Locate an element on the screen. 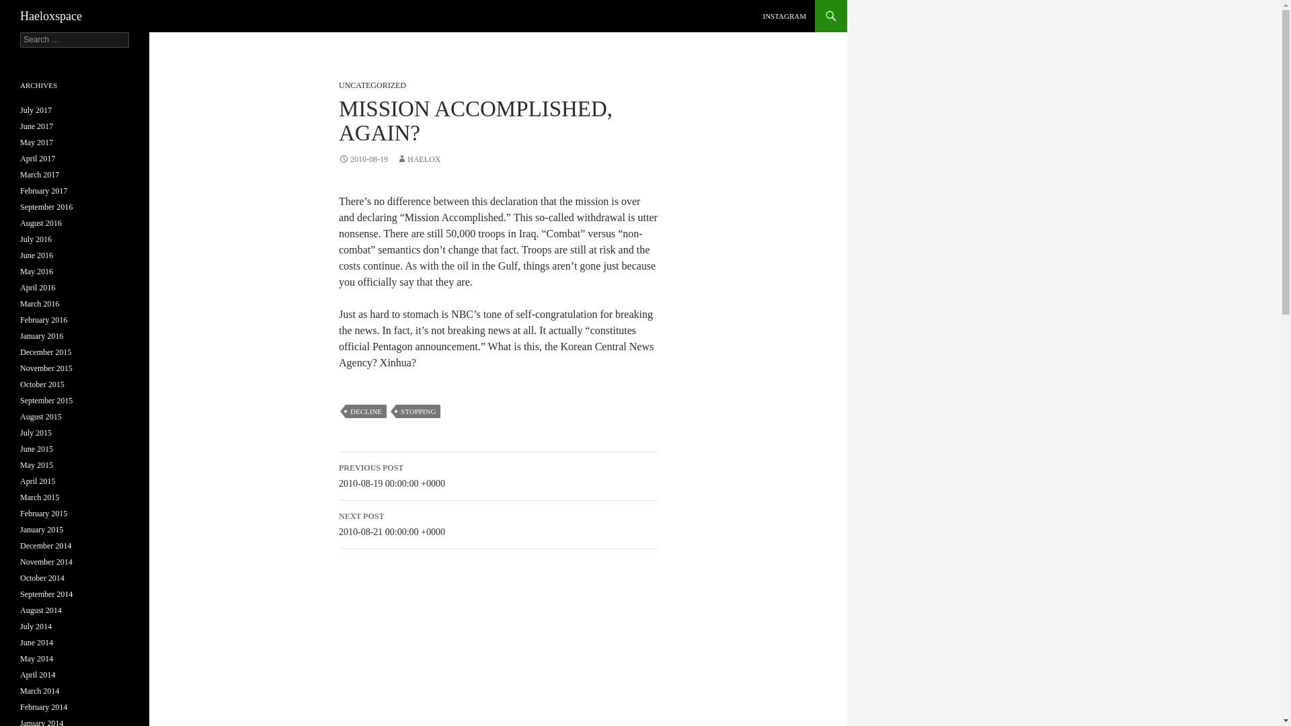 The height and width of the screenshot is (726, 1291). July 2016 is located at coordinates (36, 239).